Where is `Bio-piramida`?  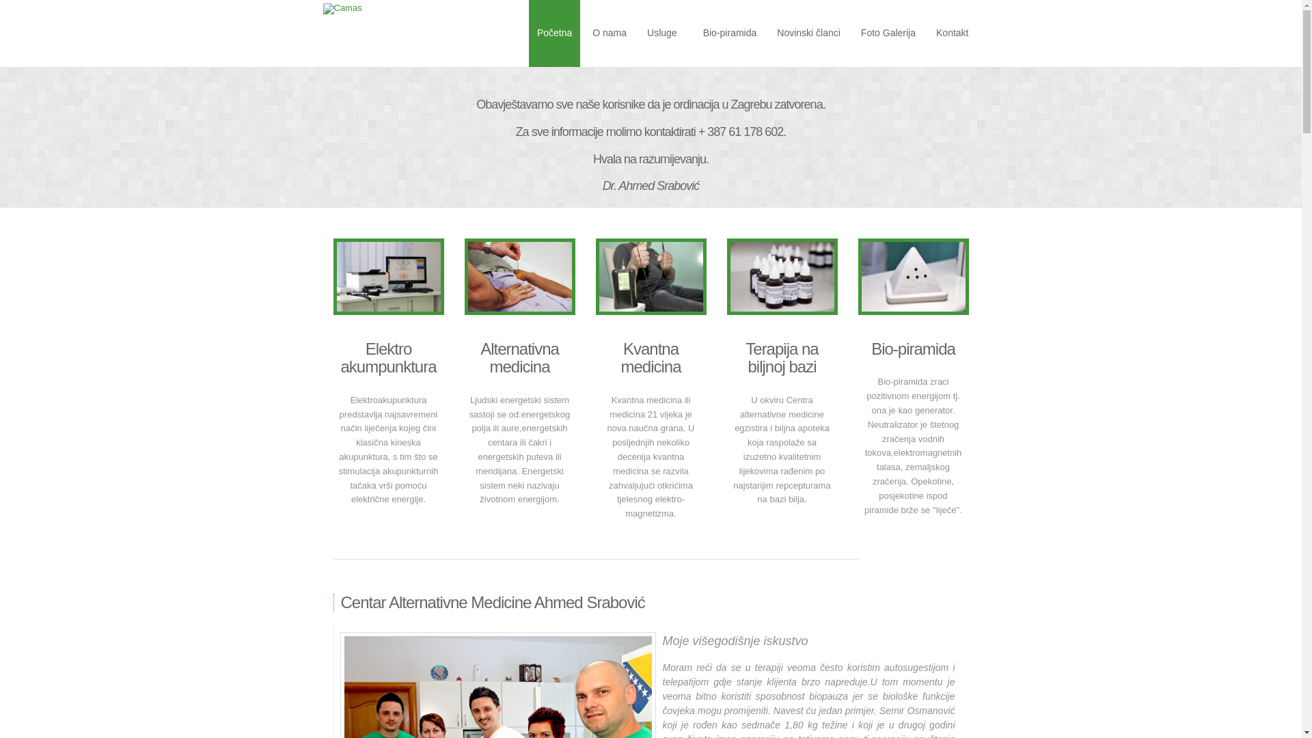 Bio-piramida is located at coordinates (730, 33).